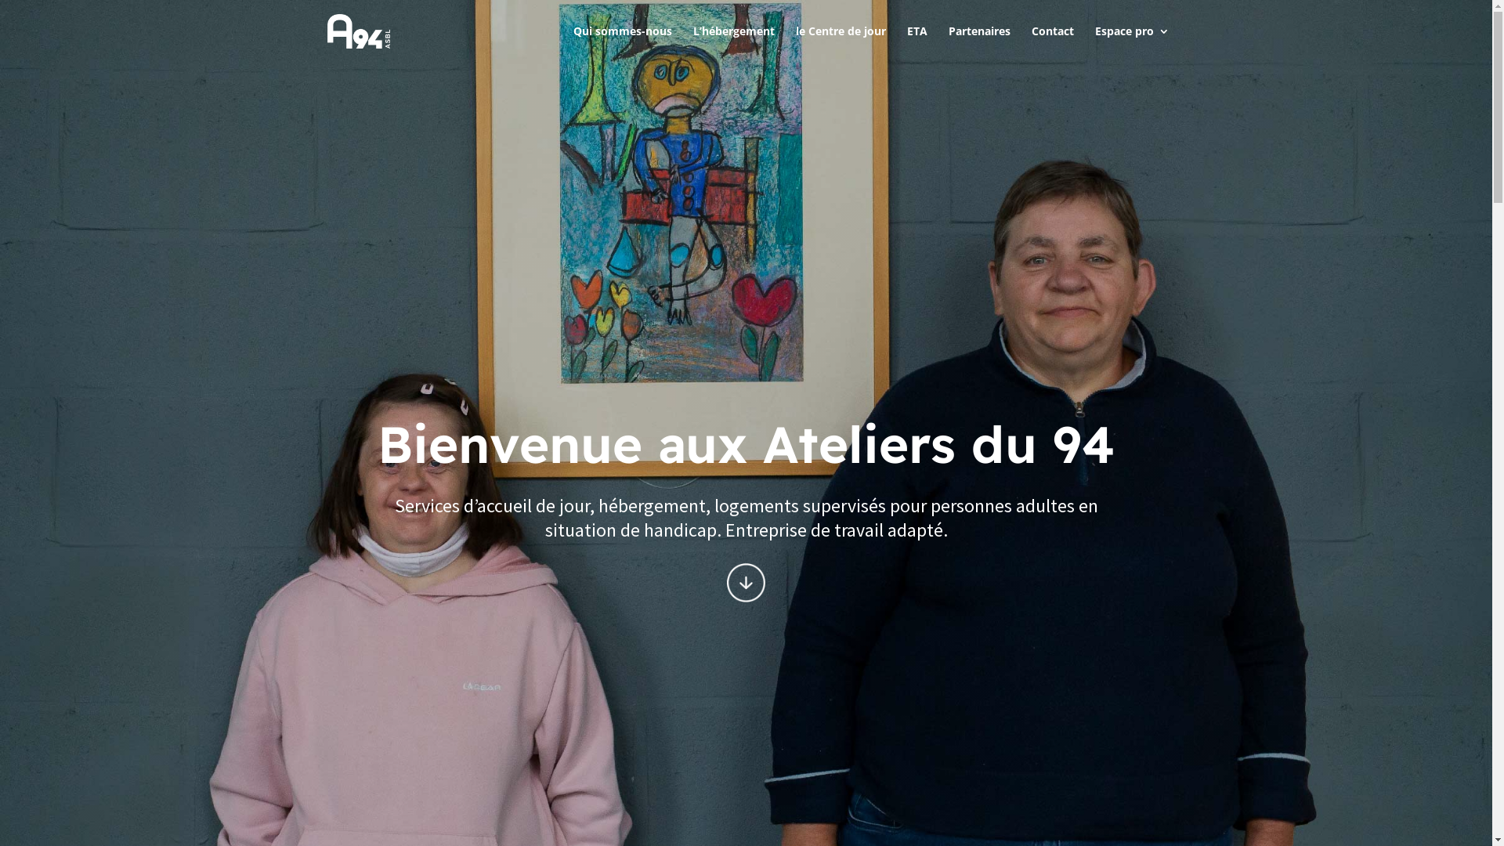 The image size is (1504, 846). What do you see at coordinates (917, 44) in the screenshot?
I see `ETA` at bounding box center [917, 44].